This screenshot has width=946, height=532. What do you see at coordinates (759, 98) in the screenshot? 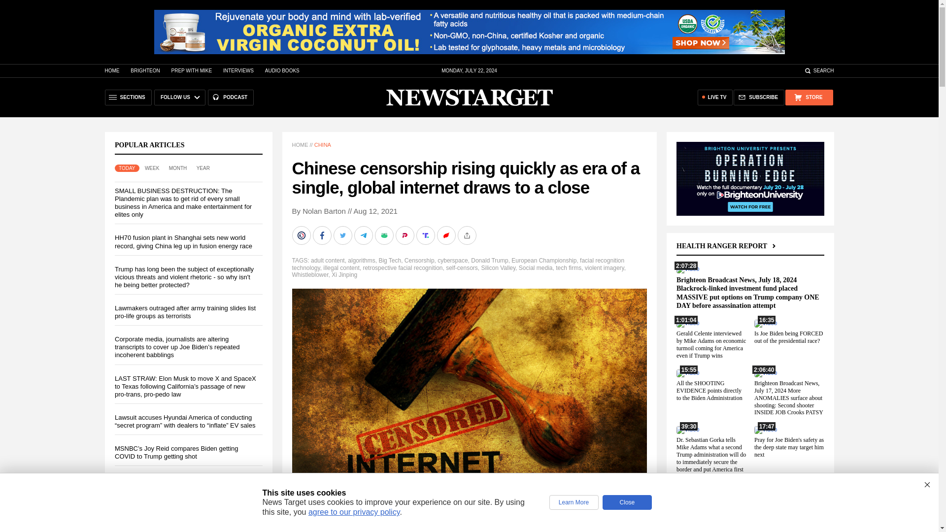
I see `SUBSCRIBE` at bounding box center [759, 98].